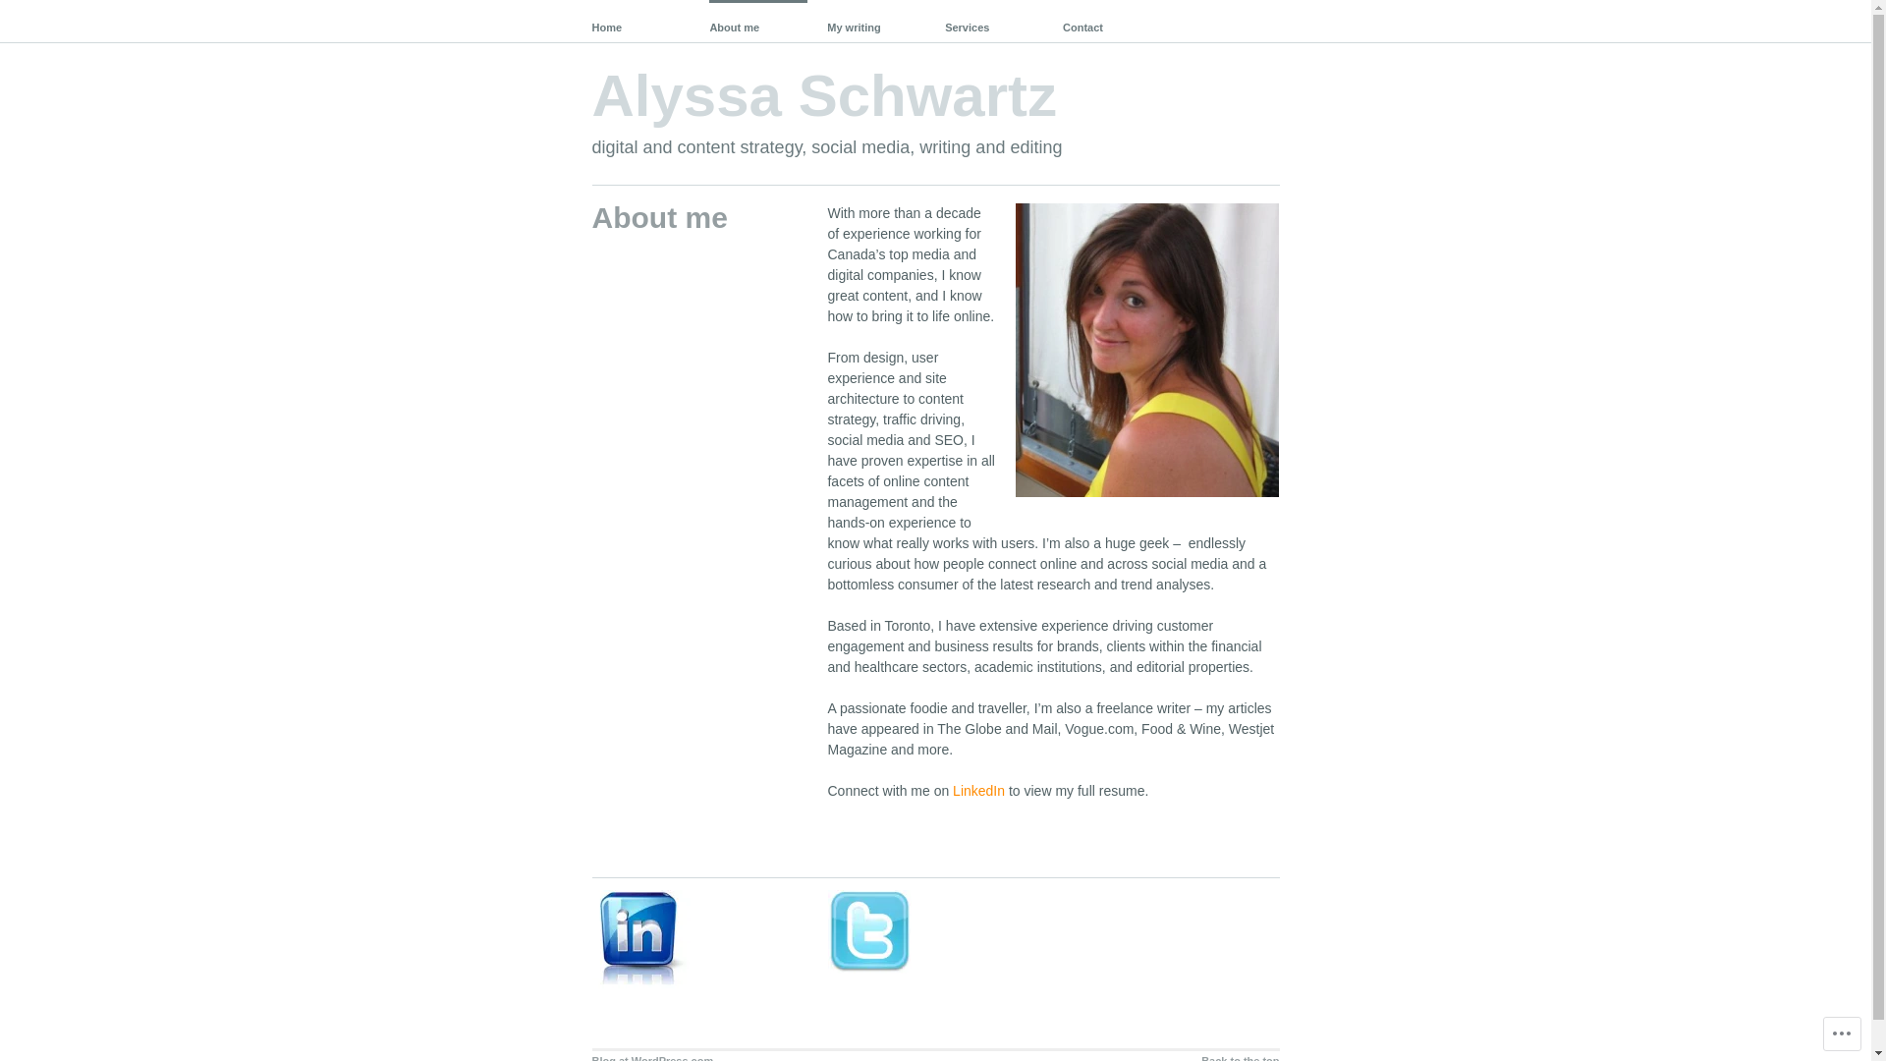 The width and height of the screenshot is (1886, 1061). Describe the element at coordinates (758, 22) in the screenshot. I see `About me` at that location.